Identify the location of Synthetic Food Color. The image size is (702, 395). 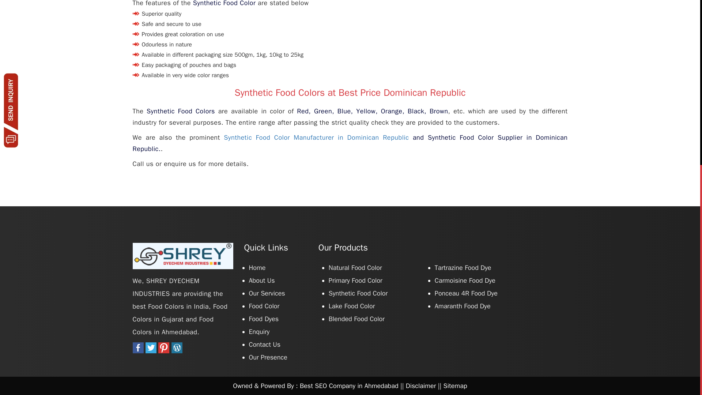
(358, 293).